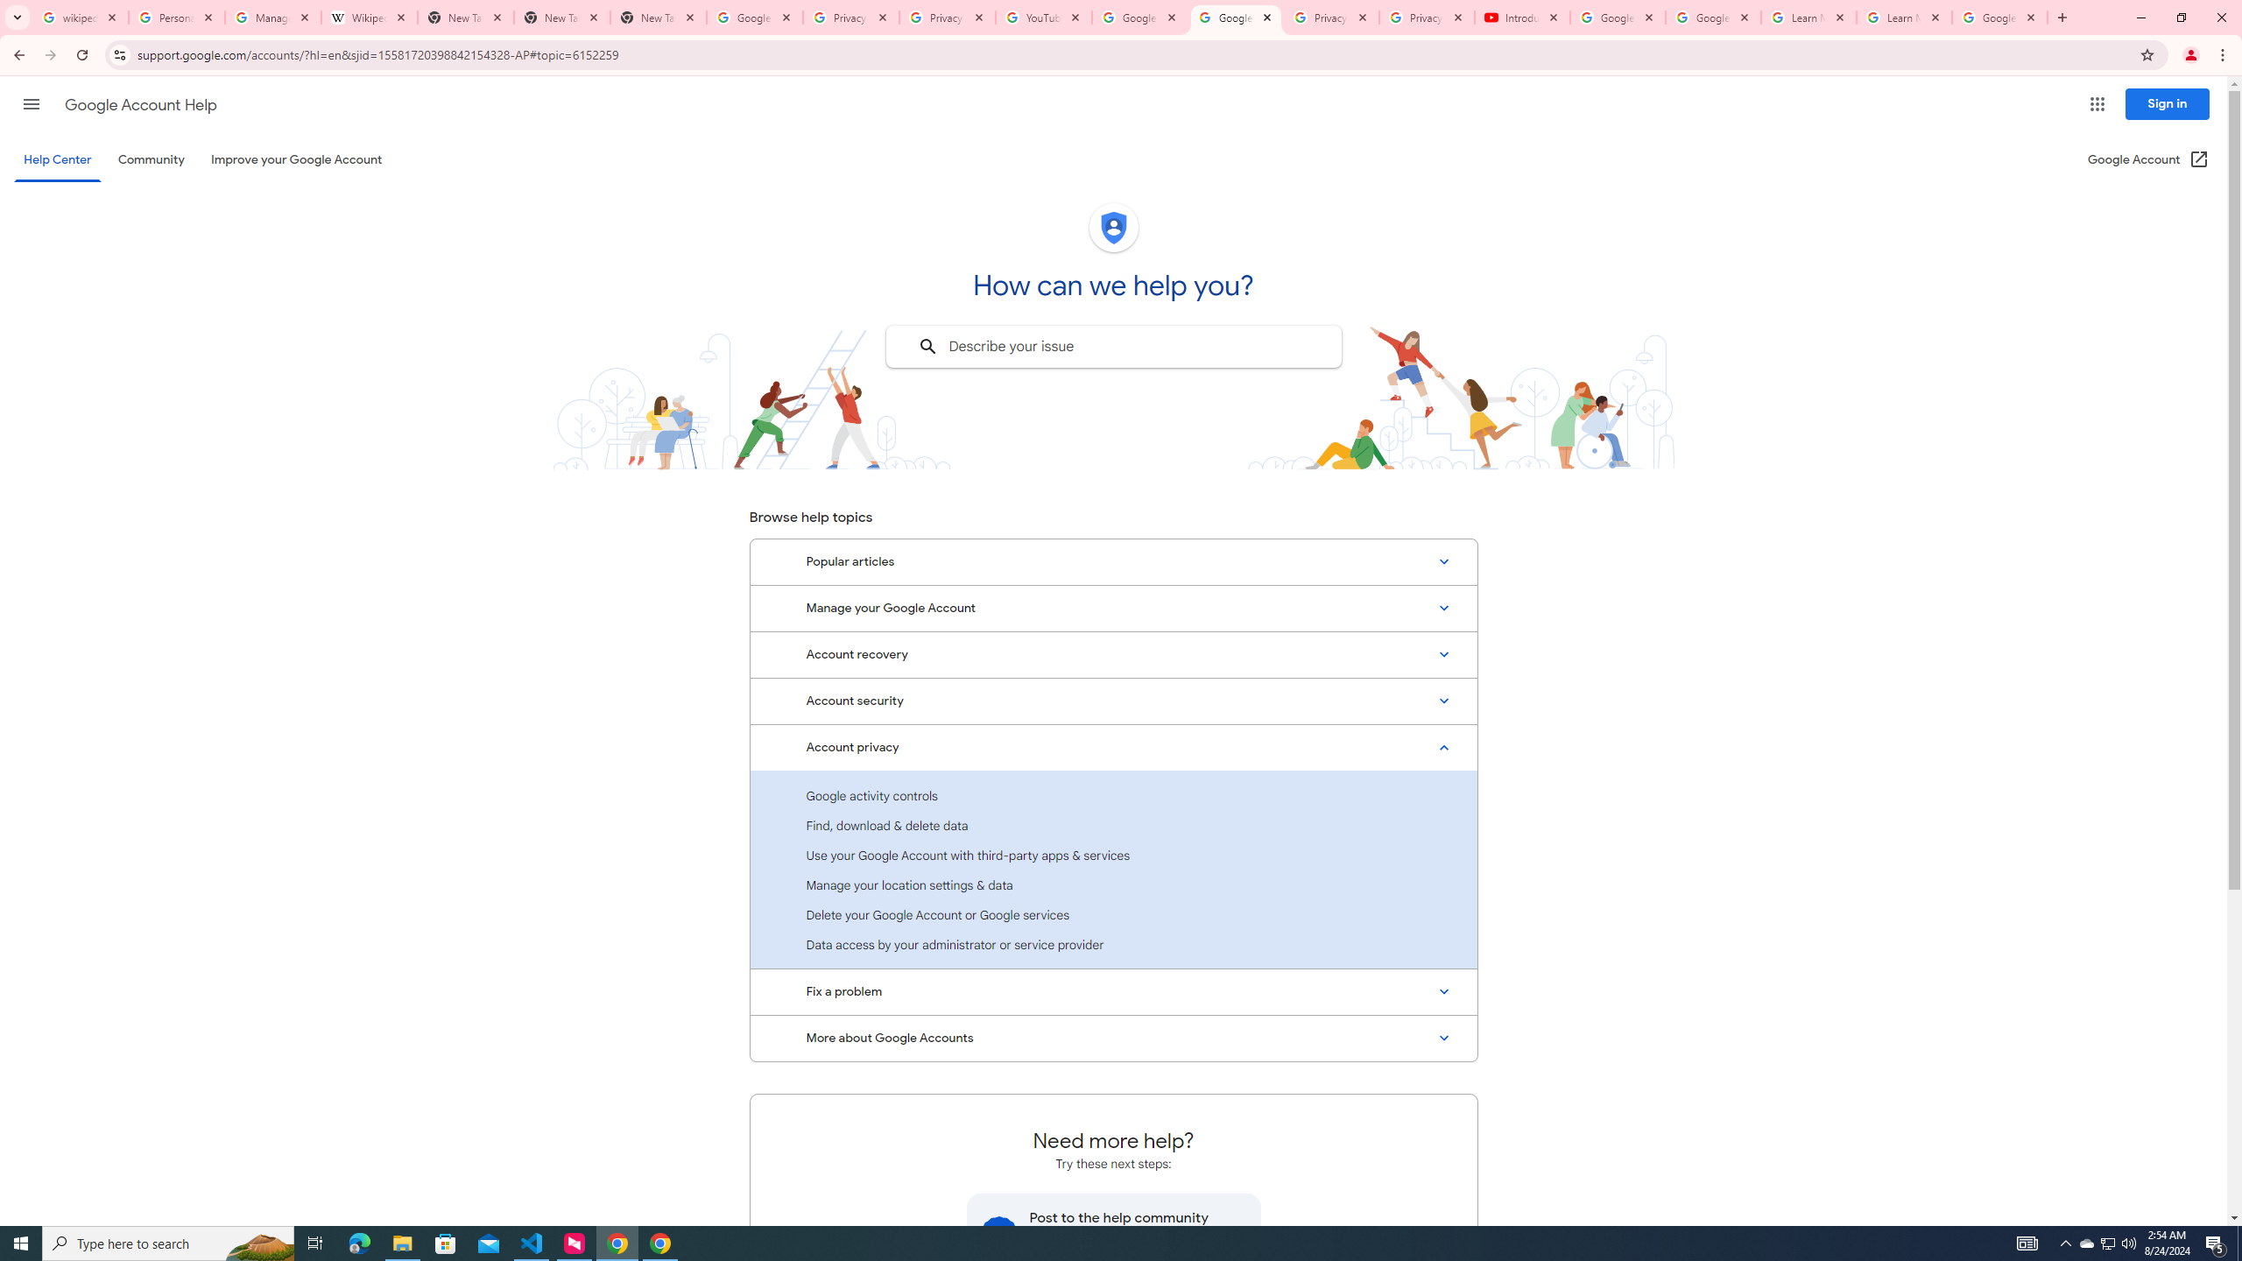 The height and width of the screenshot is (1261, 2242). What do you see at coordinates (1113, 795) in the screenshot?
I see `Google activity controls` at bounding box center [1113, 795].